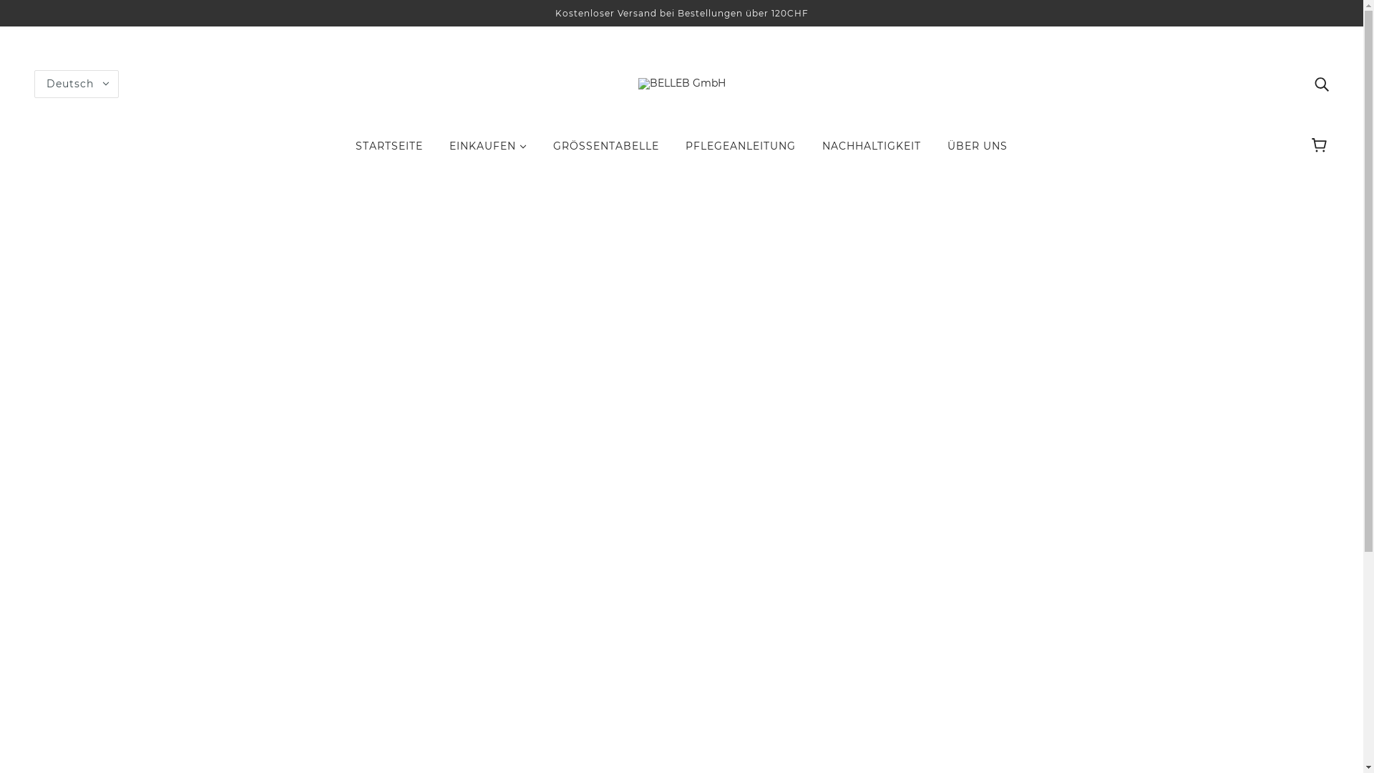 Image resolution: width=1374 pixels, height=773 pixels. Describe the element at coordinates (741, 152) in the screenshot. I see `PFLEGEANLEITUNG` at that location.